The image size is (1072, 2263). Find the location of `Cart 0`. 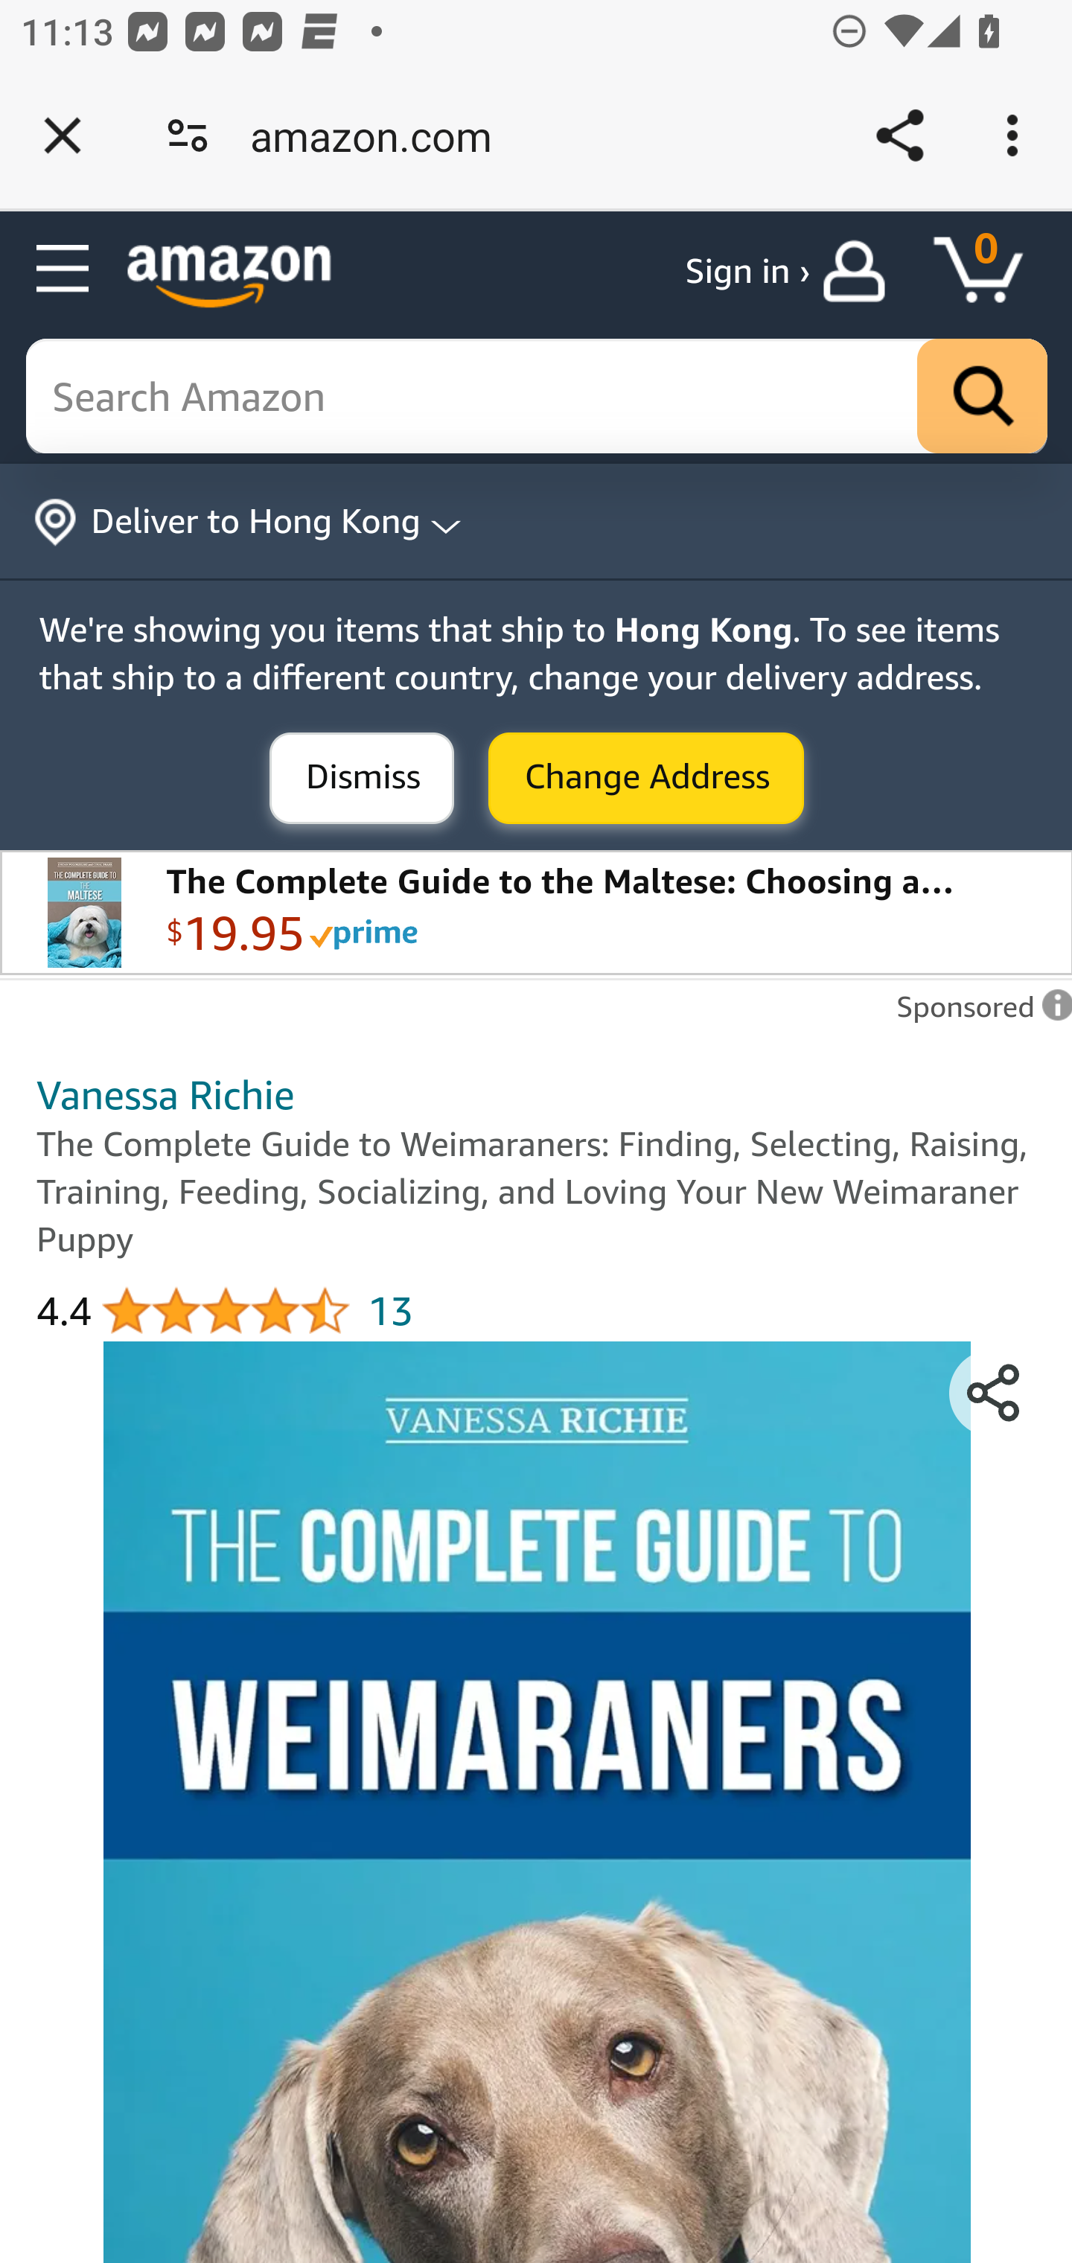

Cart 0 is located at coordinates (992, 271).